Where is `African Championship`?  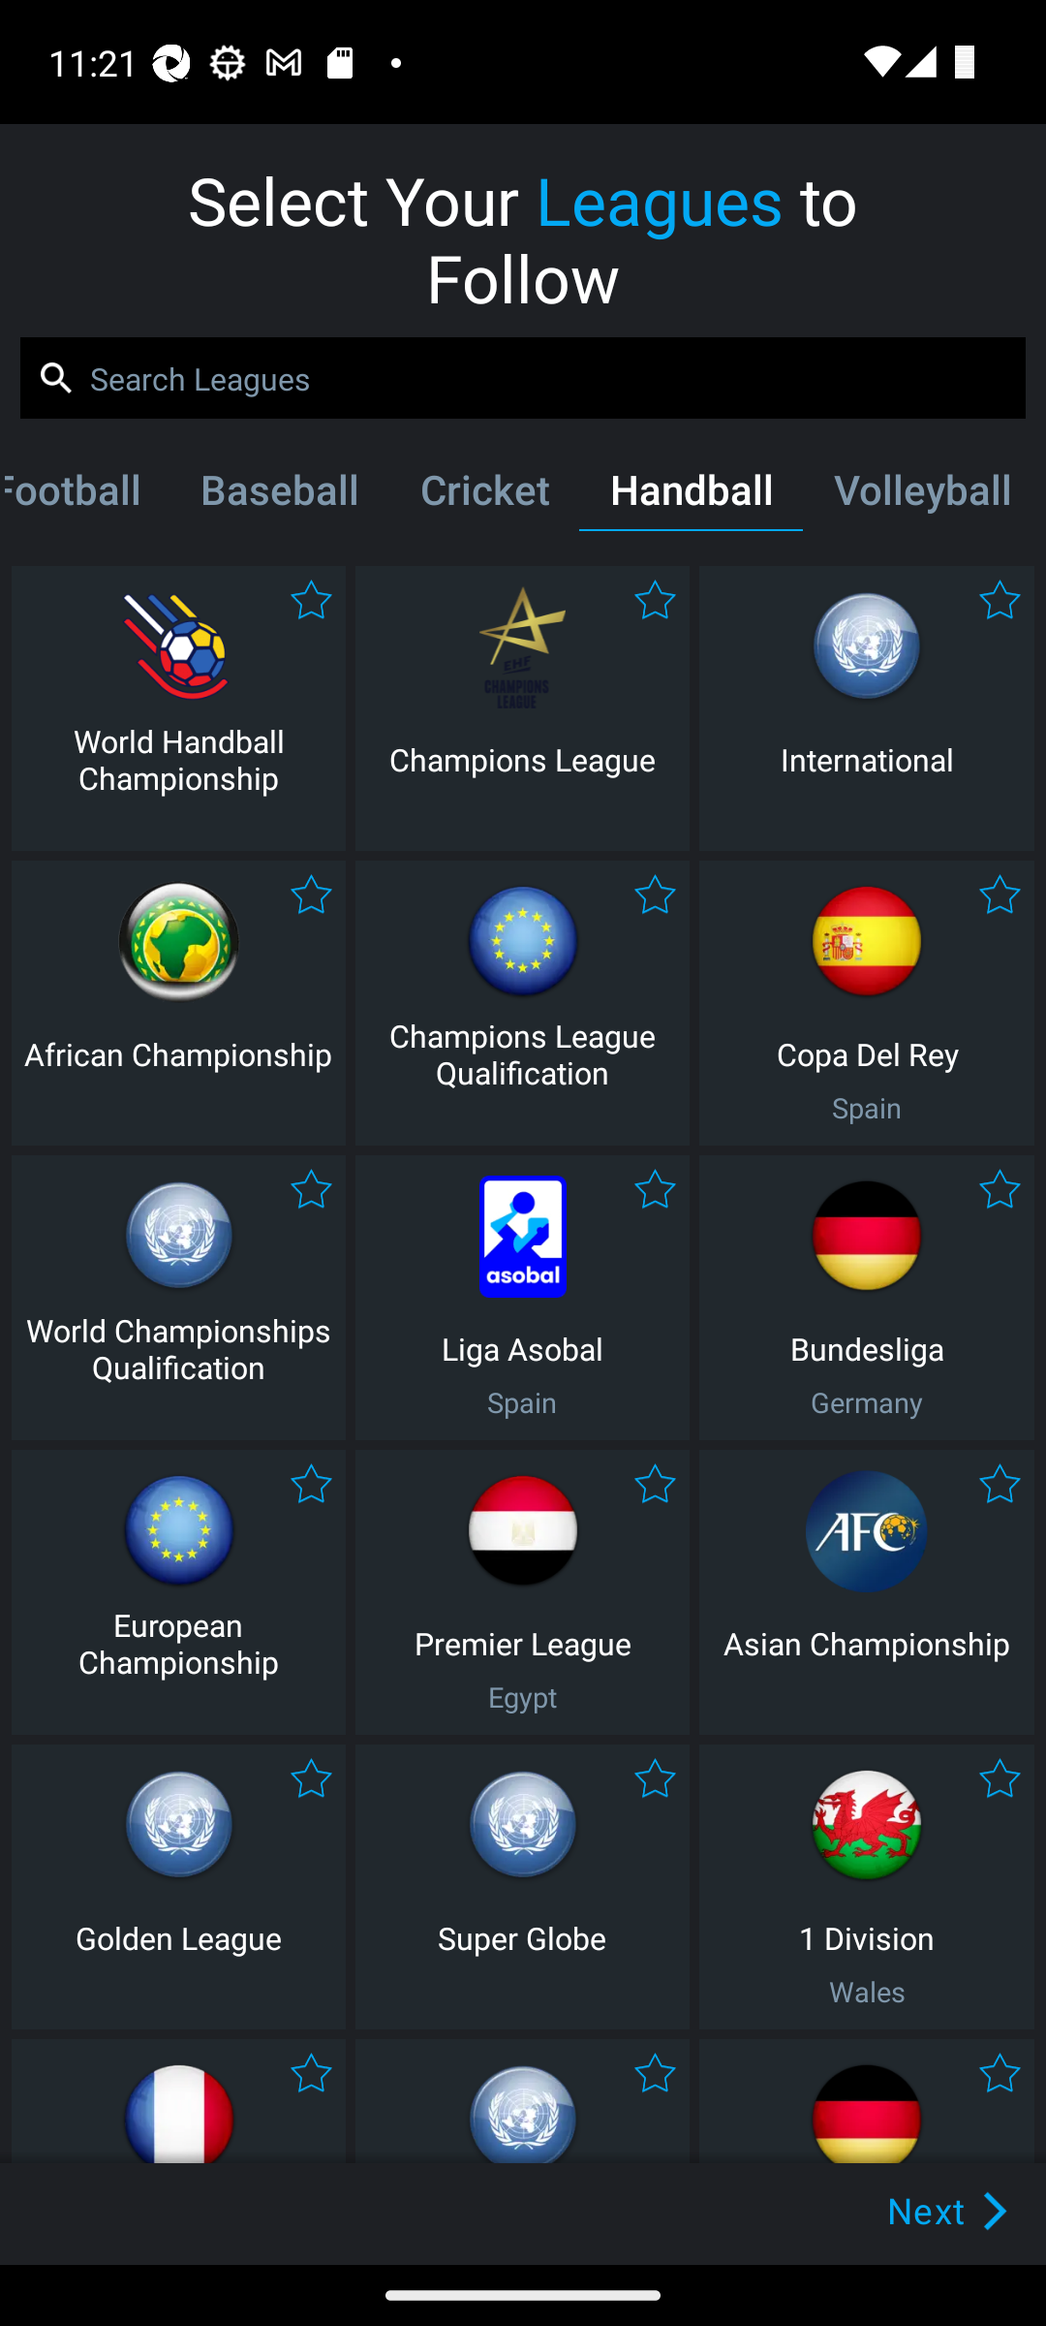 African Championship is located at coordinates (178, 1002).